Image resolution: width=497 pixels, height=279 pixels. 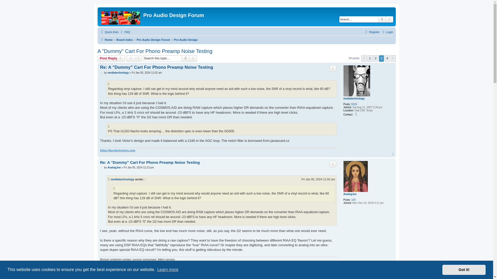 I want to click on Advanced search, so click(x=389, y=19).